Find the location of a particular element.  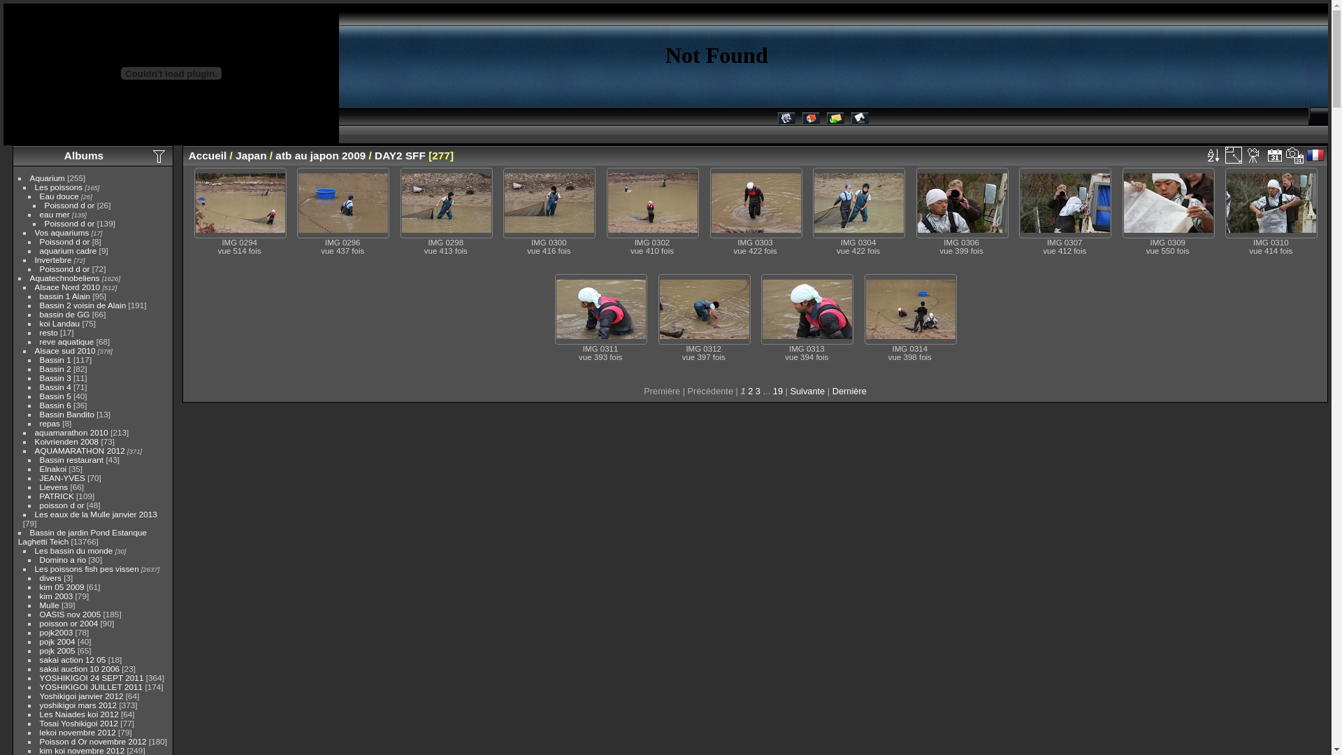

Poissond d or is located at coordinates (70, 206).